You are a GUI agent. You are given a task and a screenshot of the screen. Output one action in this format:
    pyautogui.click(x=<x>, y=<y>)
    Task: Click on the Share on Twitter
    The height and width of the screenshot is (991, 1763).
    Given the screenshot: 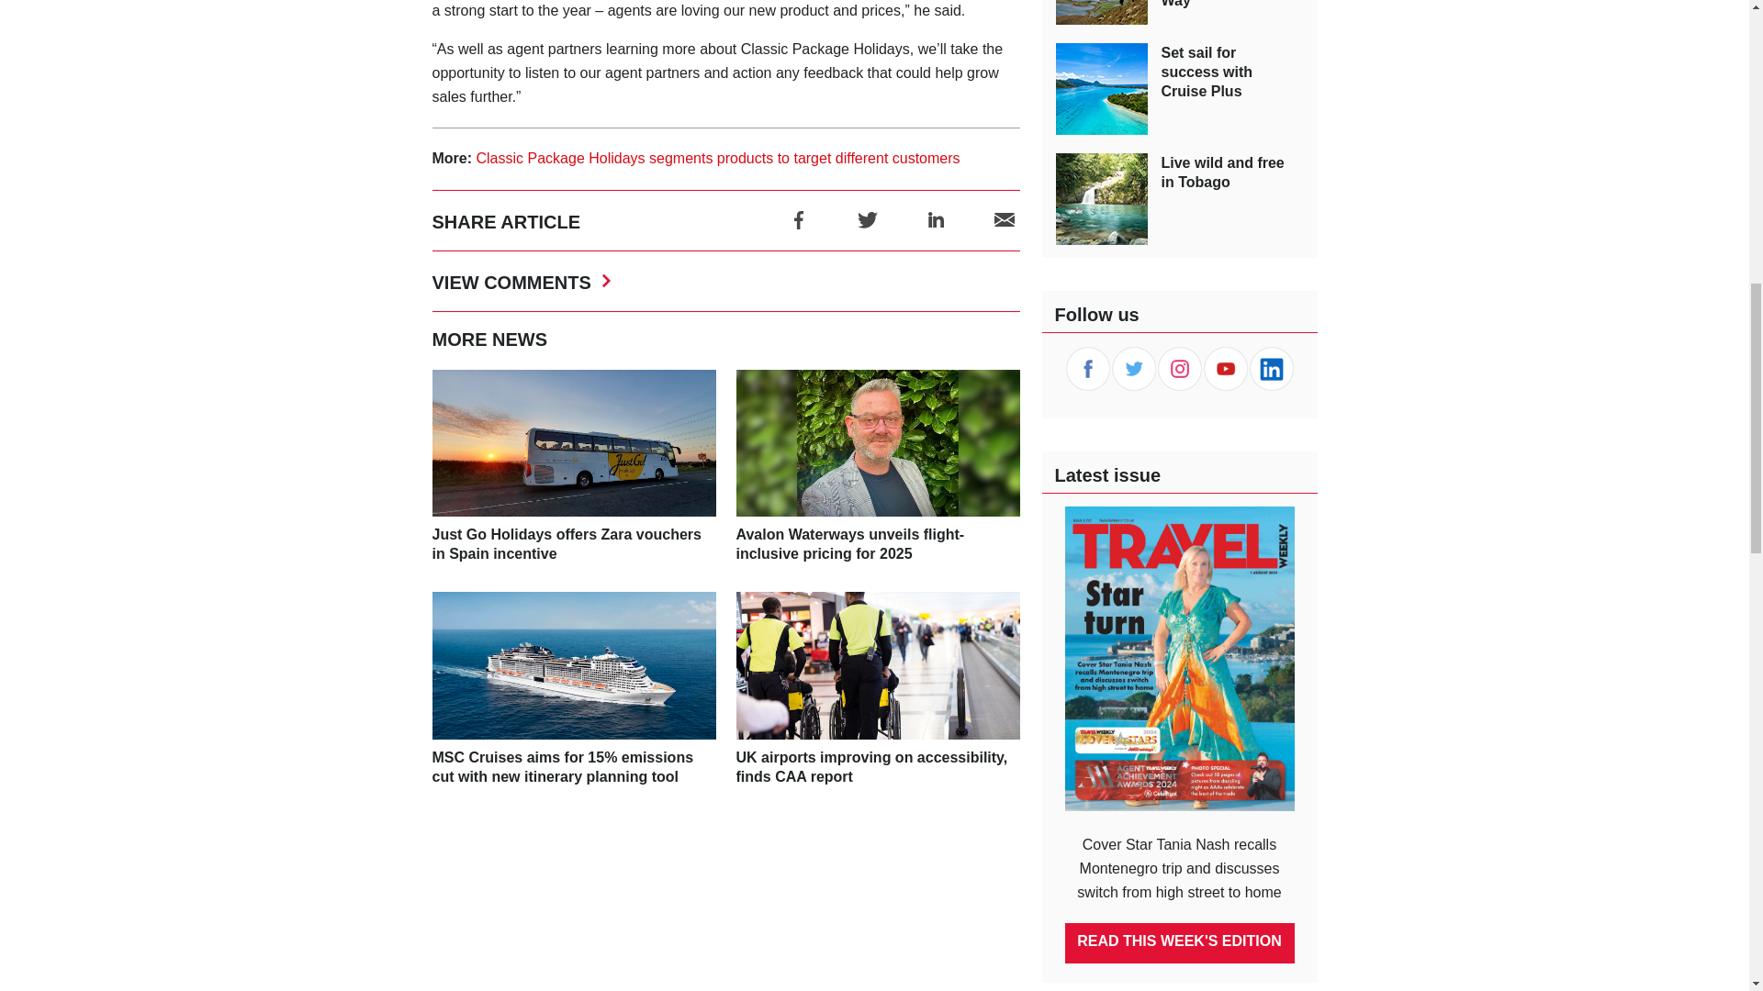 What is the action you would take?
    pyautogui.click(x=867, y=218)
    